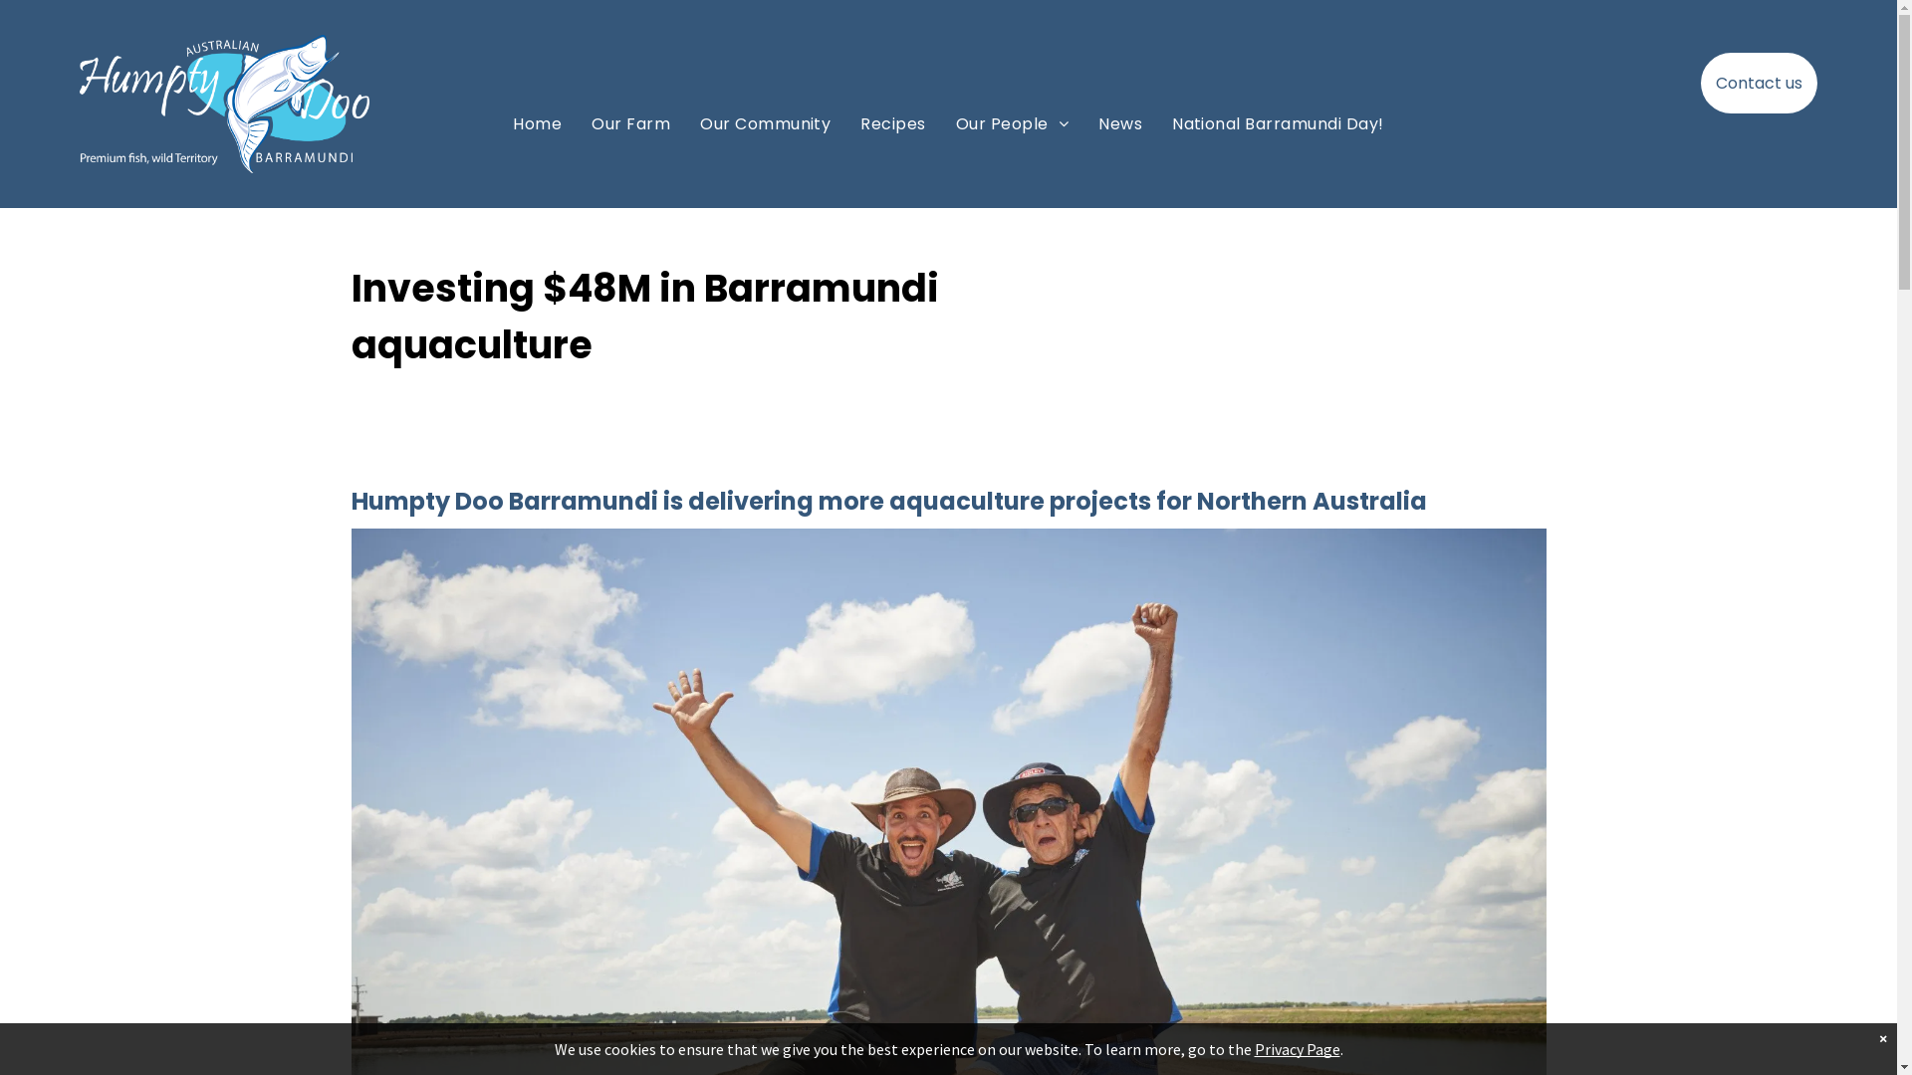  I want to click on Our People, so click(1012, 124).